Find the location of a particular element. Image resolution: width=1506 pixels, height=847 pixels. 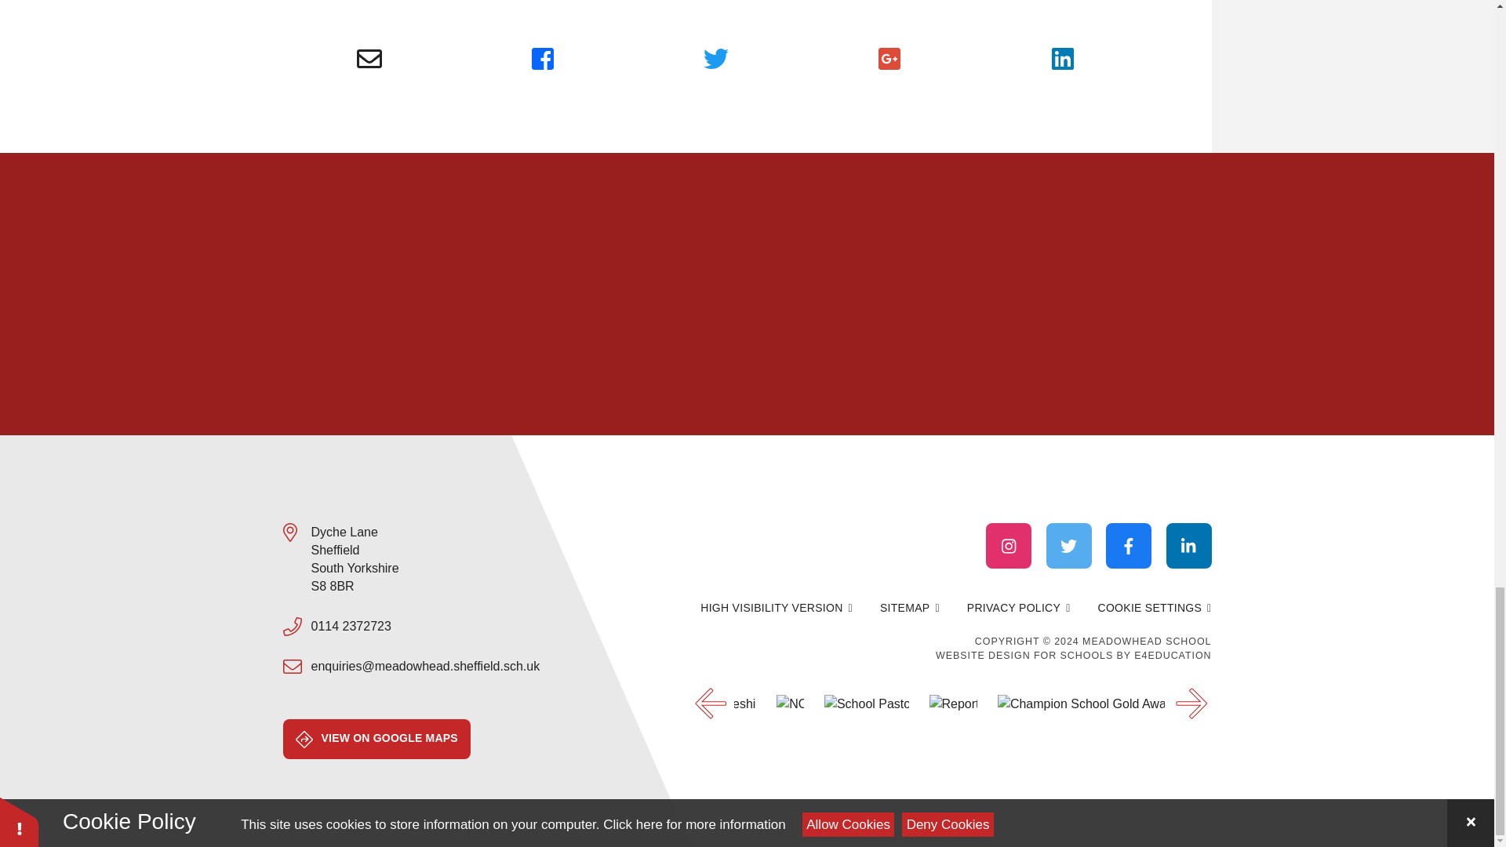

School Pastors is located at coordinates (866, 703).